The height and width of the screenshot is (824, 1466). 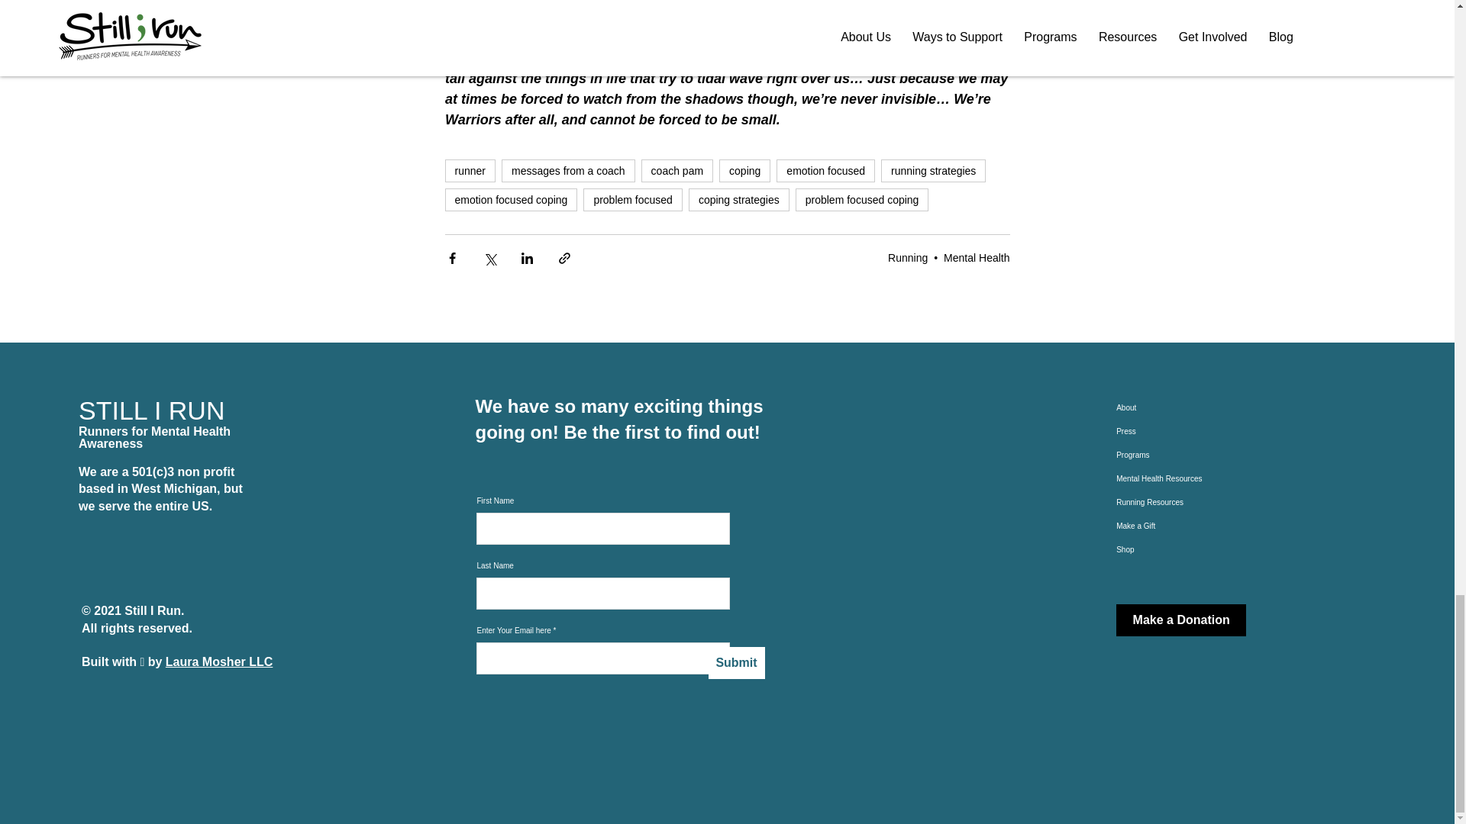 I want to click on coping, so click(x=745, y=171).